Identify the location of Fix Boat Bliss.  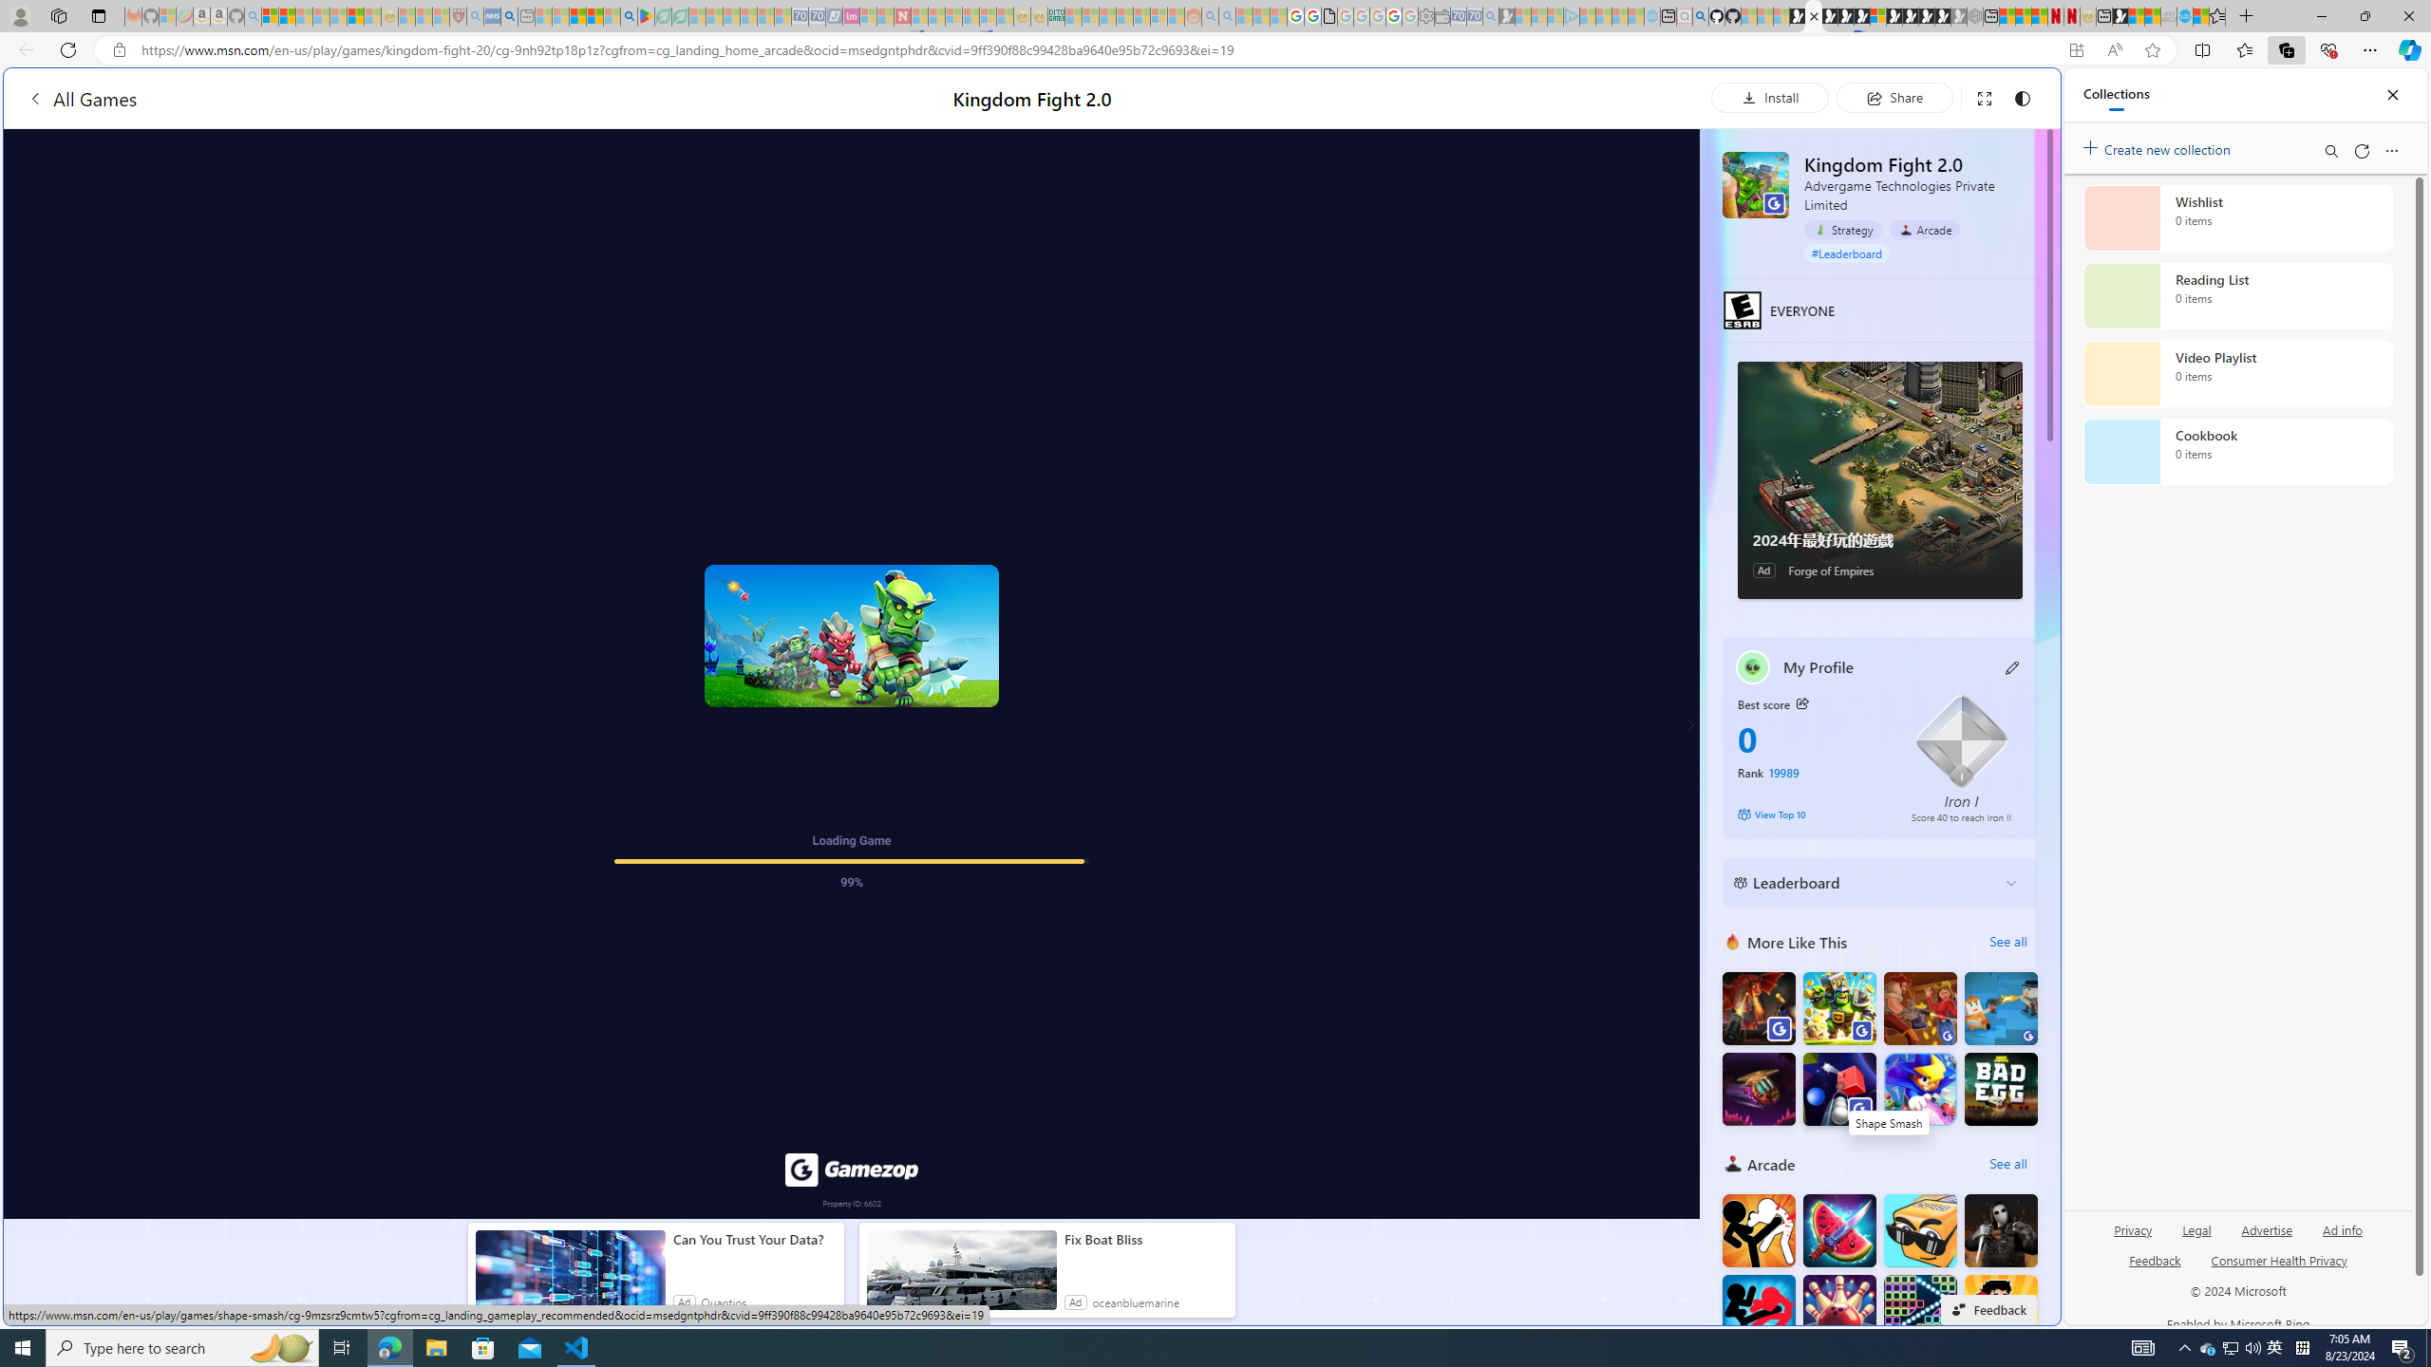
(1145, 1240).